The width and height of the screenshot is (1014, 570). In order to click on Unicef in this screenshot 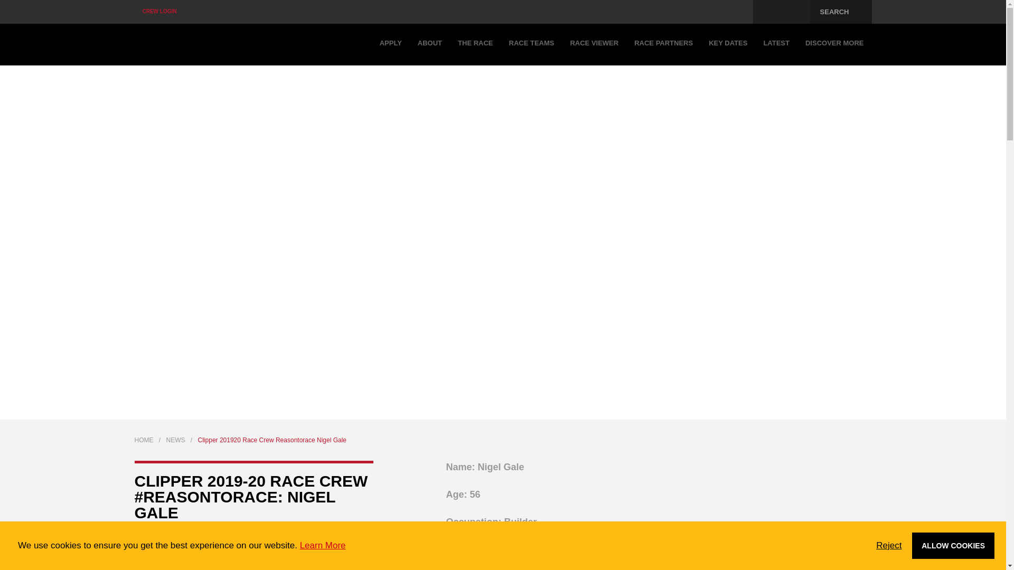, I will do `click(782, 12)`.